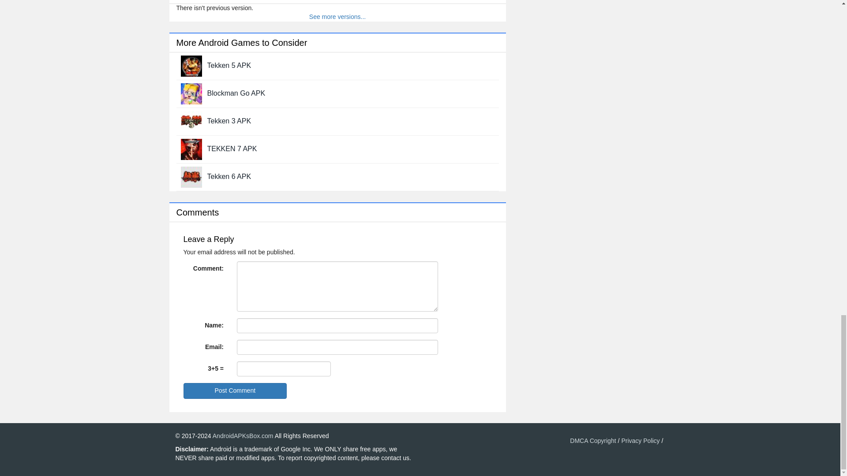 This screenshot has height=476, width=847. What do you see at coordinates (236, 93) in the screenshot?
I see `Blockman Go APK` at bounding box center [236, 93].